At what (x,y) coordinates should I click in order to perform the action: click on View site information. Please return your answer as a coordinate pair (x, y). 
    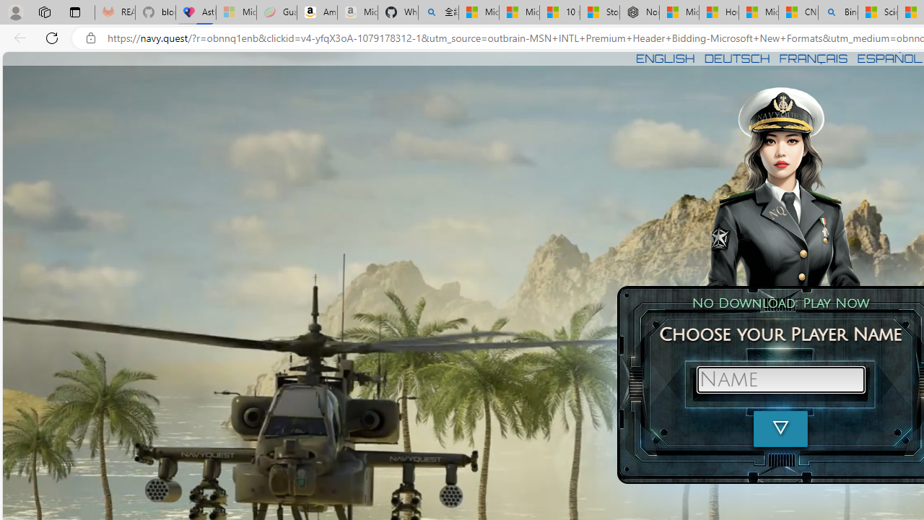
    Looking at the image, I should click on (91, 38).